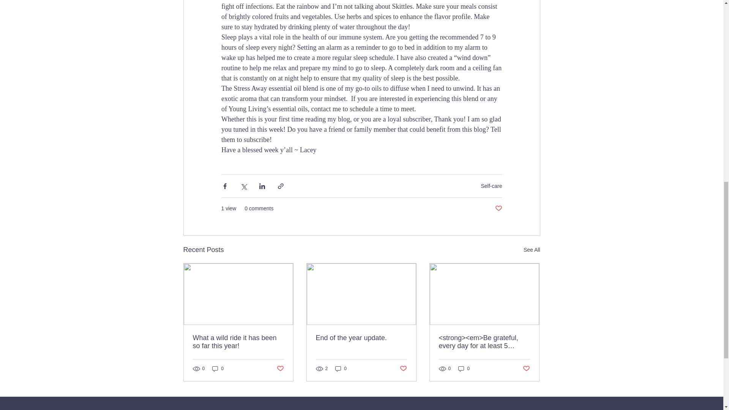 This screenshot has height=410, width=729. What do you see at coordinates (403, 369) in the screenshot?
I see `Post not marked as liked` at bounding box center [403, 369].